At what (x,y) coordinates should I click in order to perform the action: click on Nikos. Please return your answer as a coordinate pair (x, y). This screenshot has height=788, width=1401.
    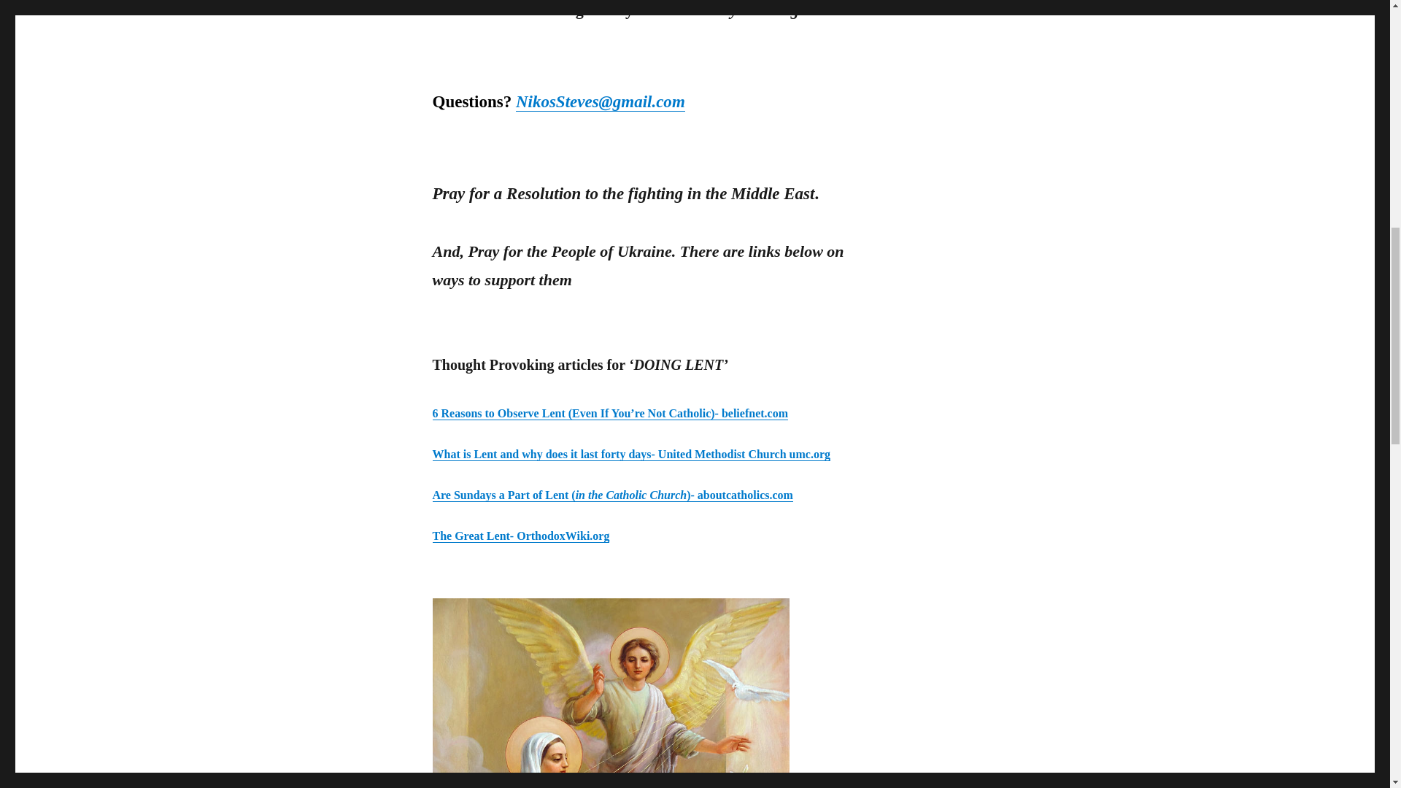
    Looking at the image, I should click on (536, 102).